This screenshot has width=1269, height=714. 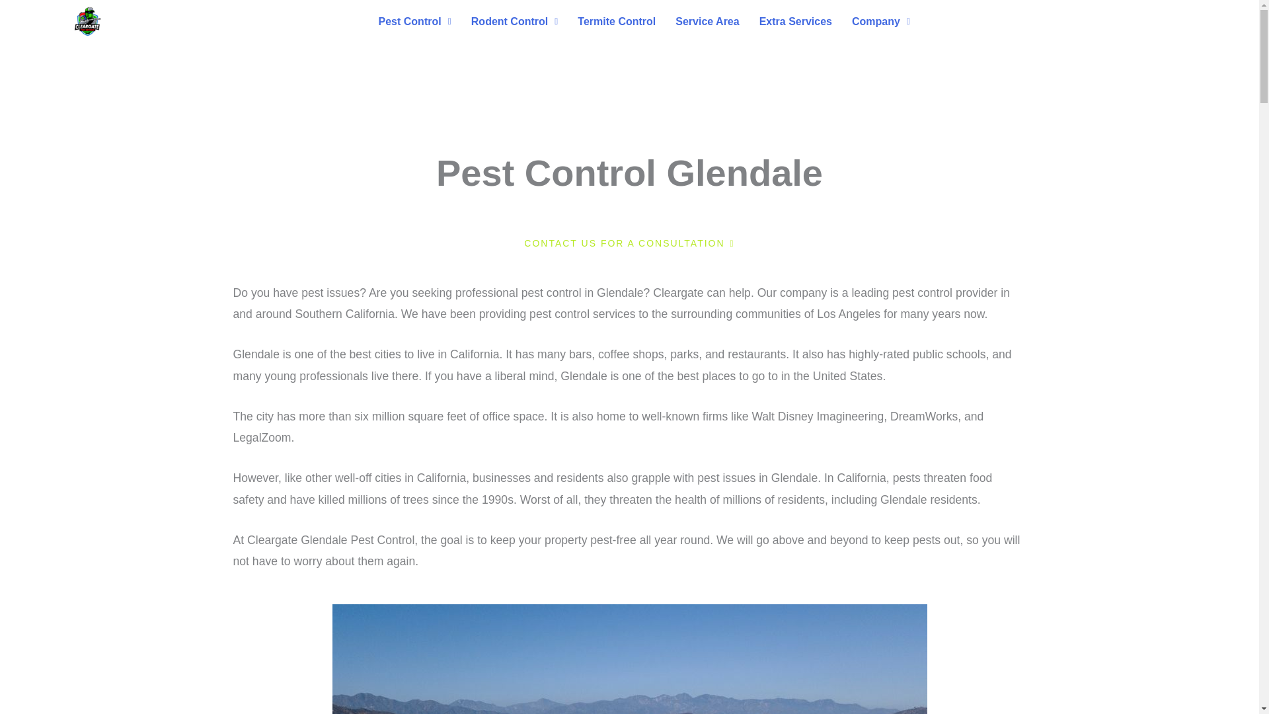 What do you see at coordinates (415, 21) in the screenshot?
I see `Pest Control` at bounding box center [415, 21].